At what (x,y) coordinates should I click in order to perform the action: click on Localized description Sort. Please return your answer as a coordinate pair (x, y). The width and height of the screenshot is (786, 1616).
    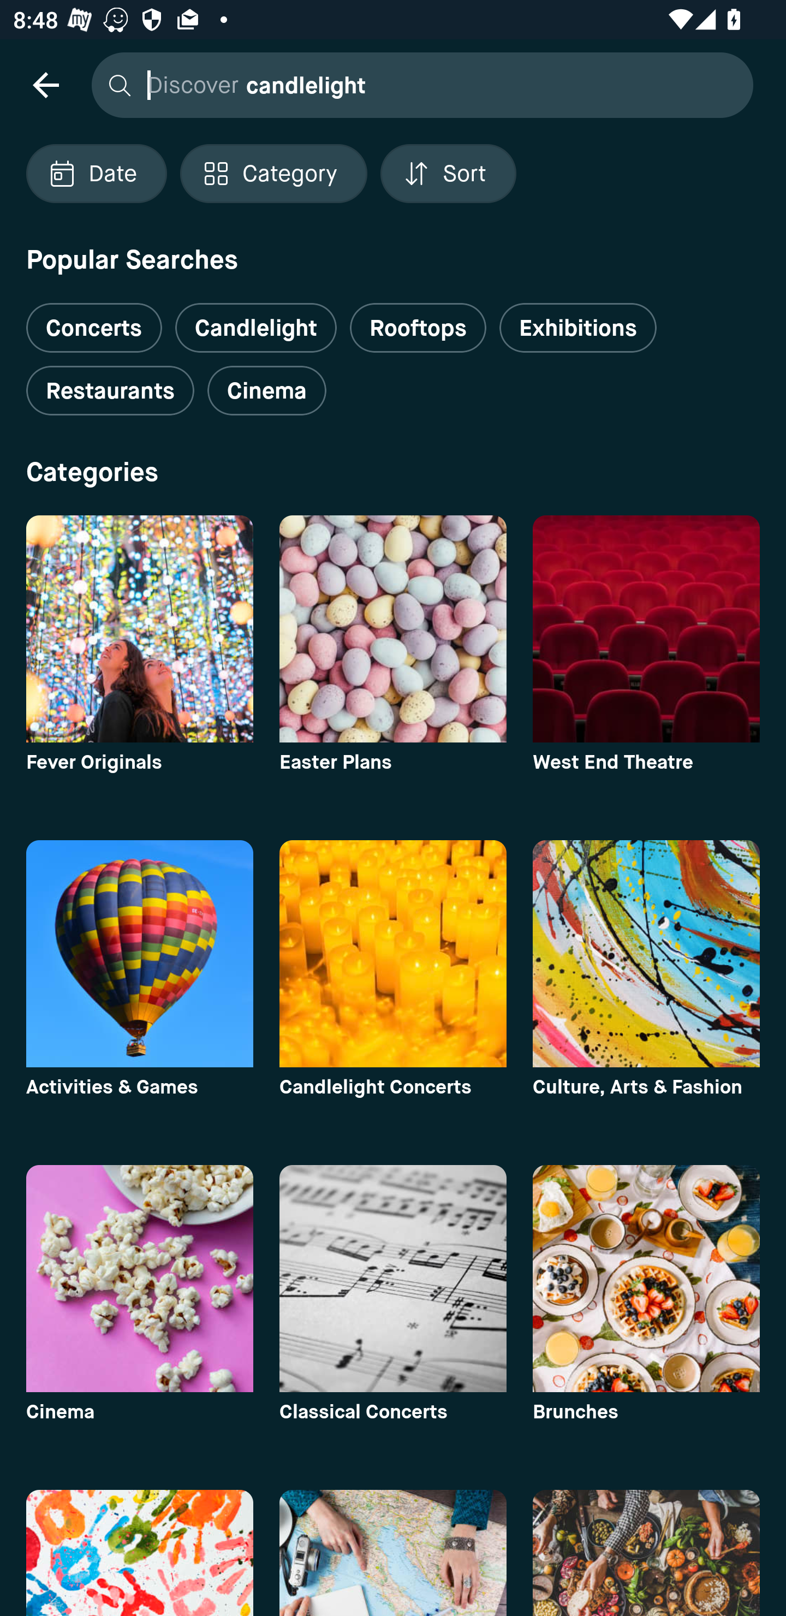
    Looking at the image, I should click on (448, 174).